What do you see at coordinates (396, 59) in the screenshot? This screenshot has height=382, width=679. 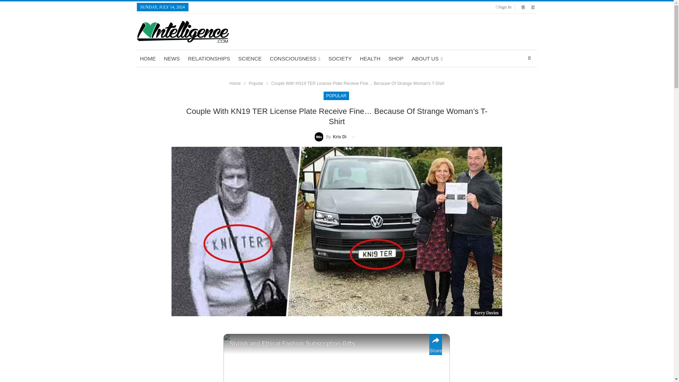 I see `SHOP` at bounding box center [396, 59].